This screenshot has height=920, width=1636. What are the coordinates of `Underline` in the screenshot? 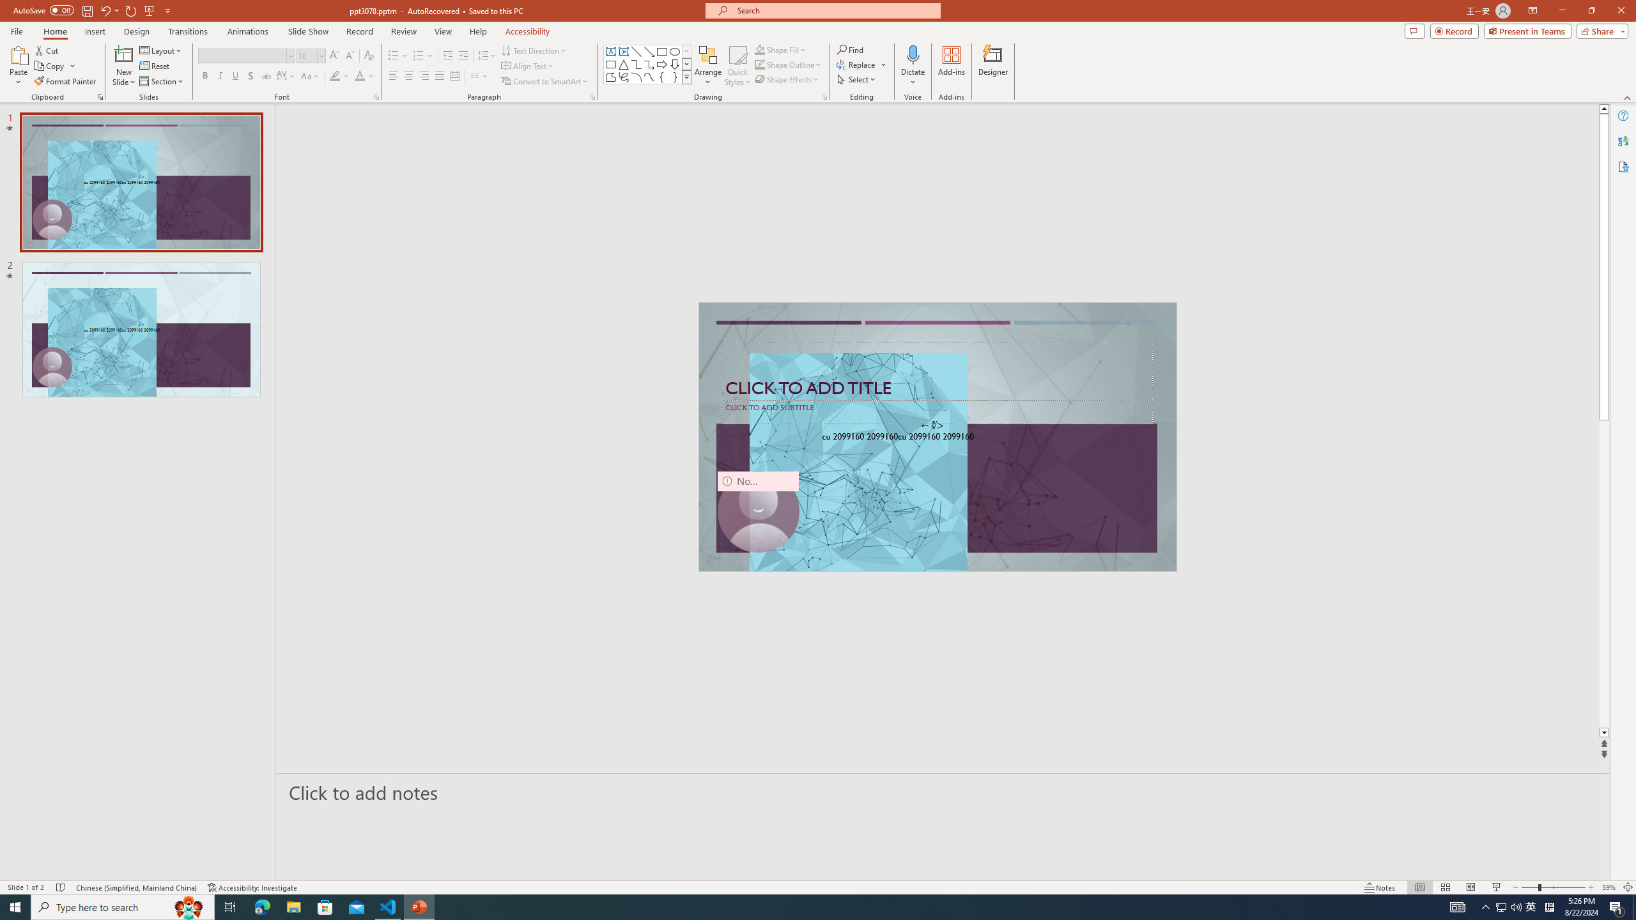 It's located at (235, 77).